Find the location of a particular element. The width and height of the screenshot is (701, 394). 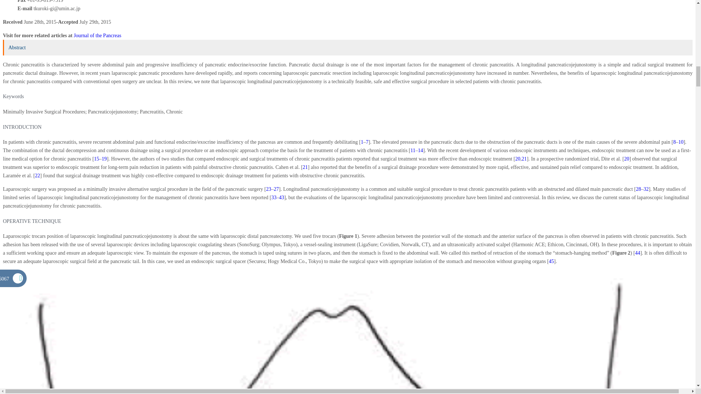

15 is located at coordinates (96, 158).